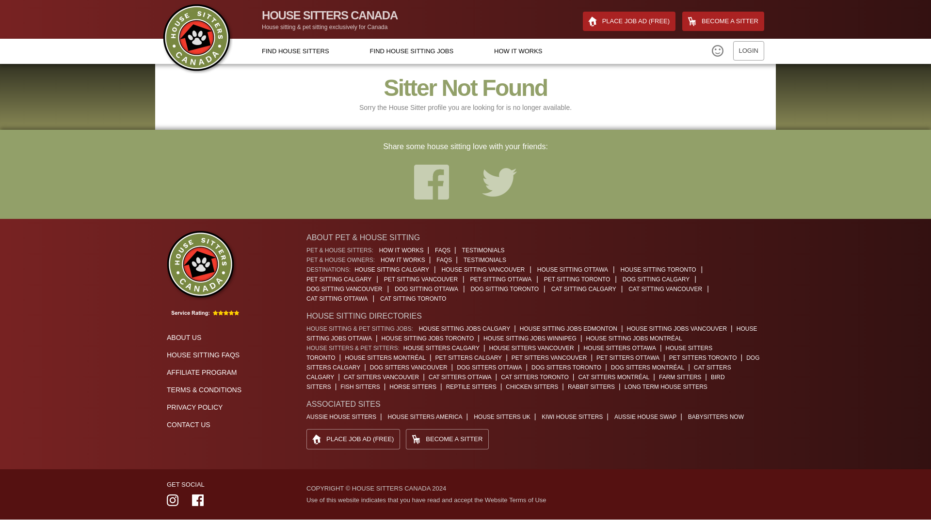 The image size is (931, 523). Describe the element at coordinates (723, 21) in the screenshot. I see `BECOME A SITTER` at that location.